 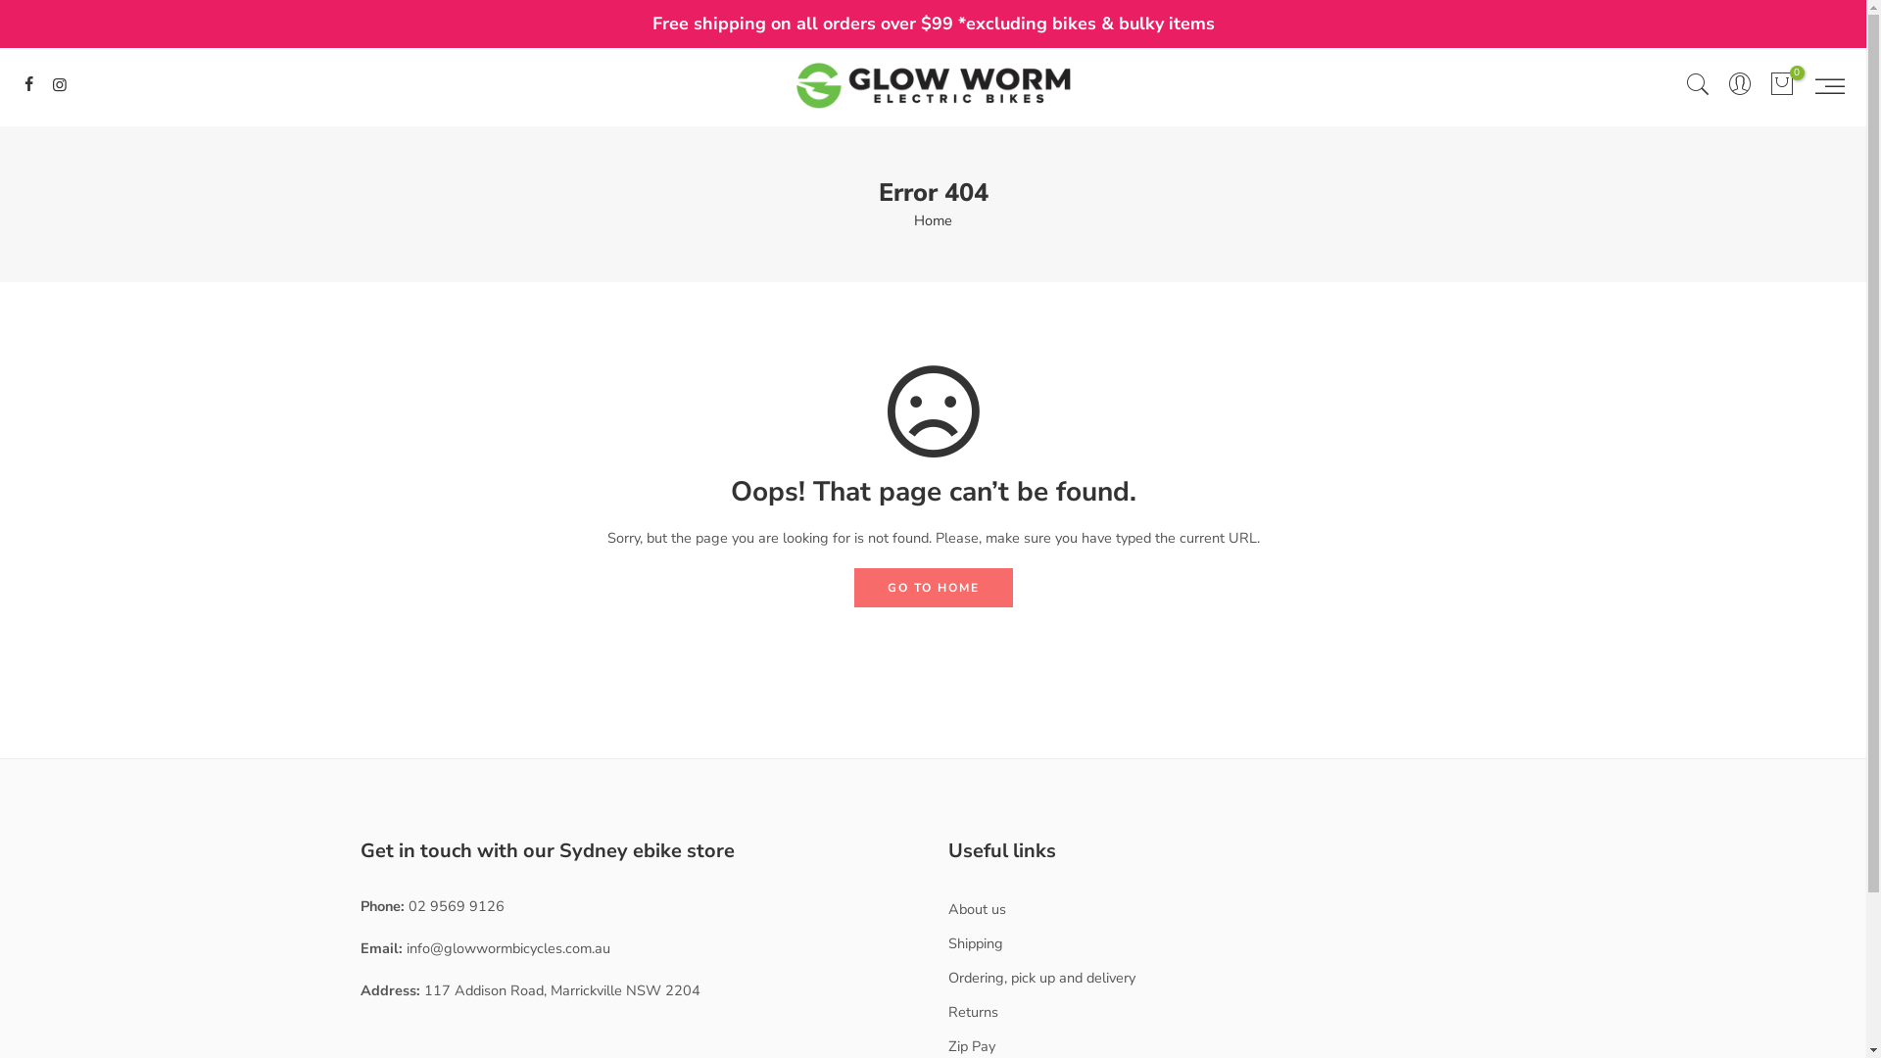 I want to click on GO TO HOME, so click(x=934, y=588).